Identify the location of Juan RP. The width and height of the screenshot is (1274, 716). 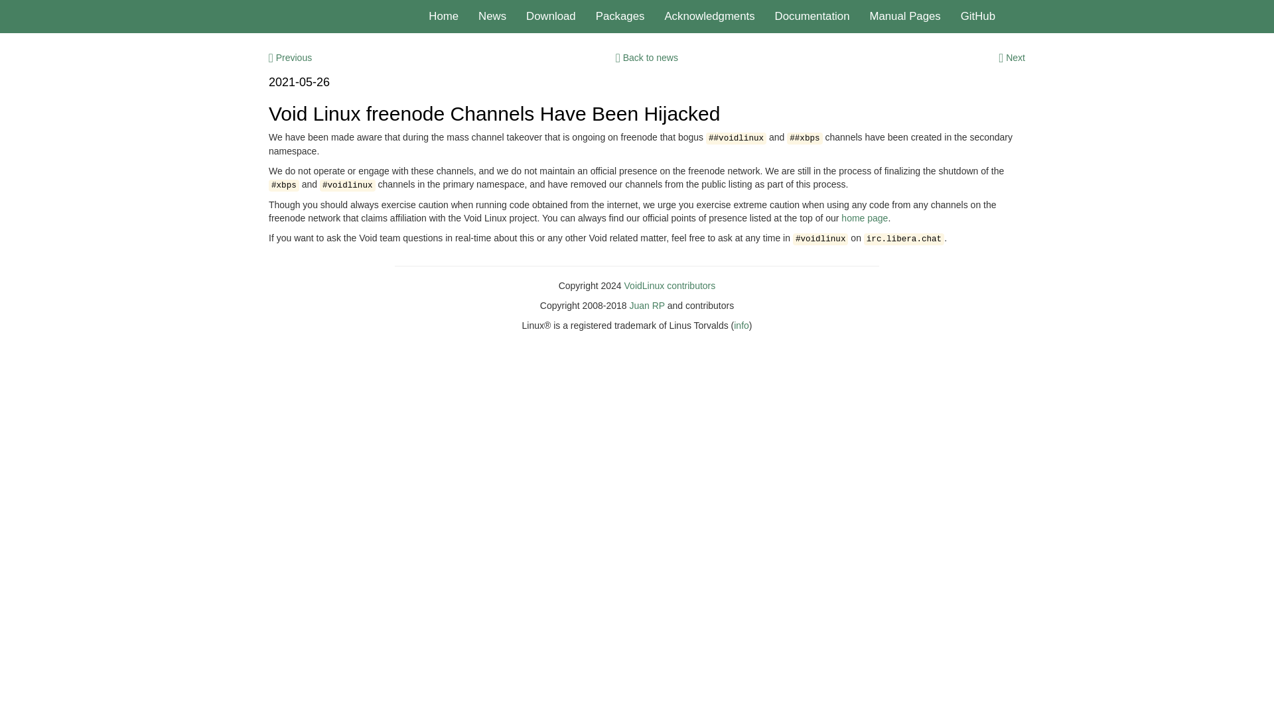
(646, 305).